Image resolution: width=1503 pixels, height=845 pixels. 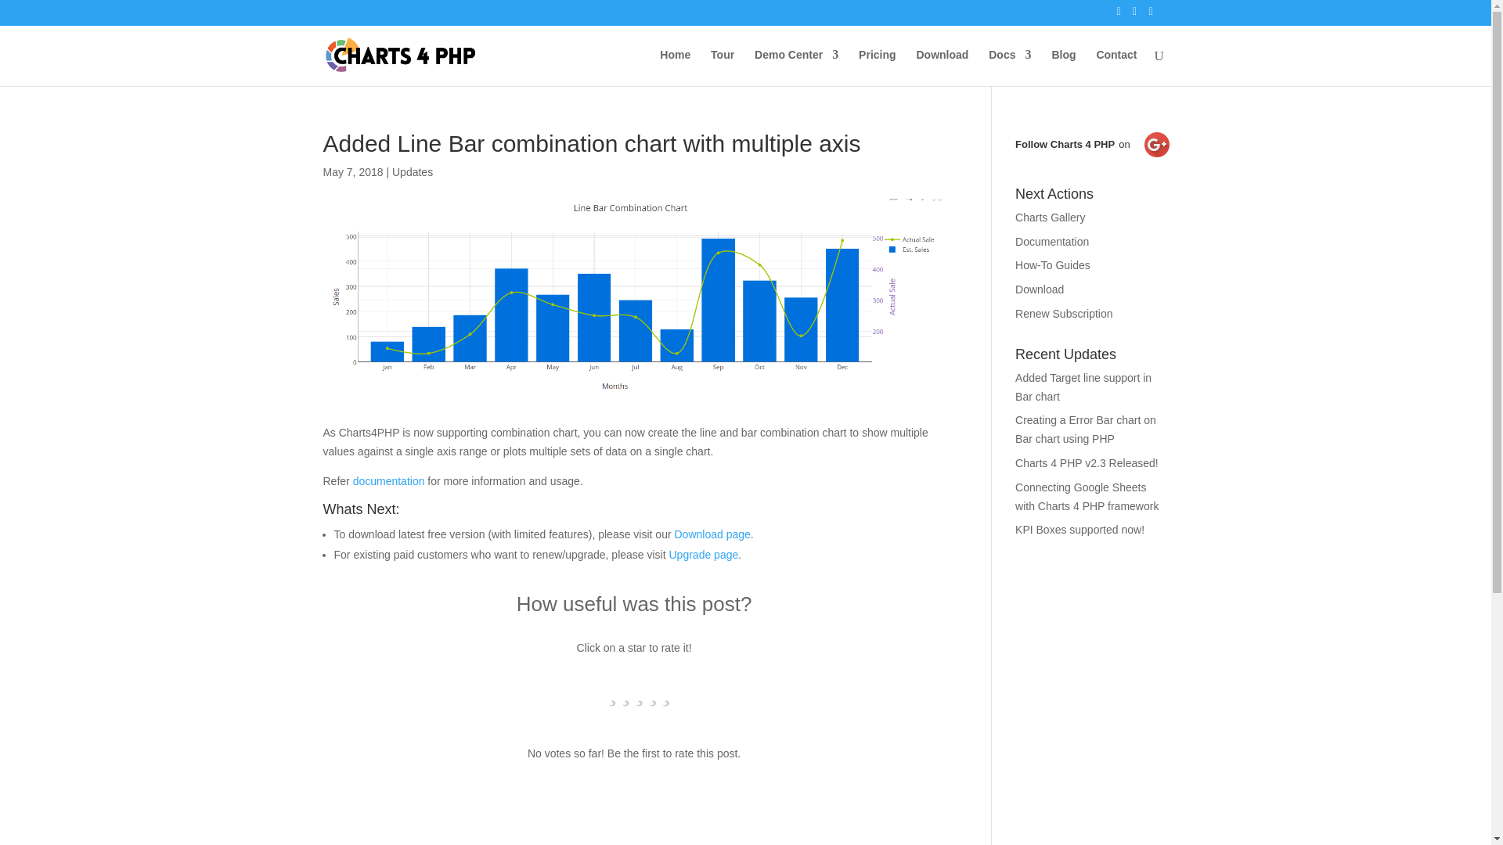 What do you see at coordinates (1085, 430) in the screenshot?
I see `Creating a Error Bar chart on Bar chart using PHP` at bounding box center [1085, 430].